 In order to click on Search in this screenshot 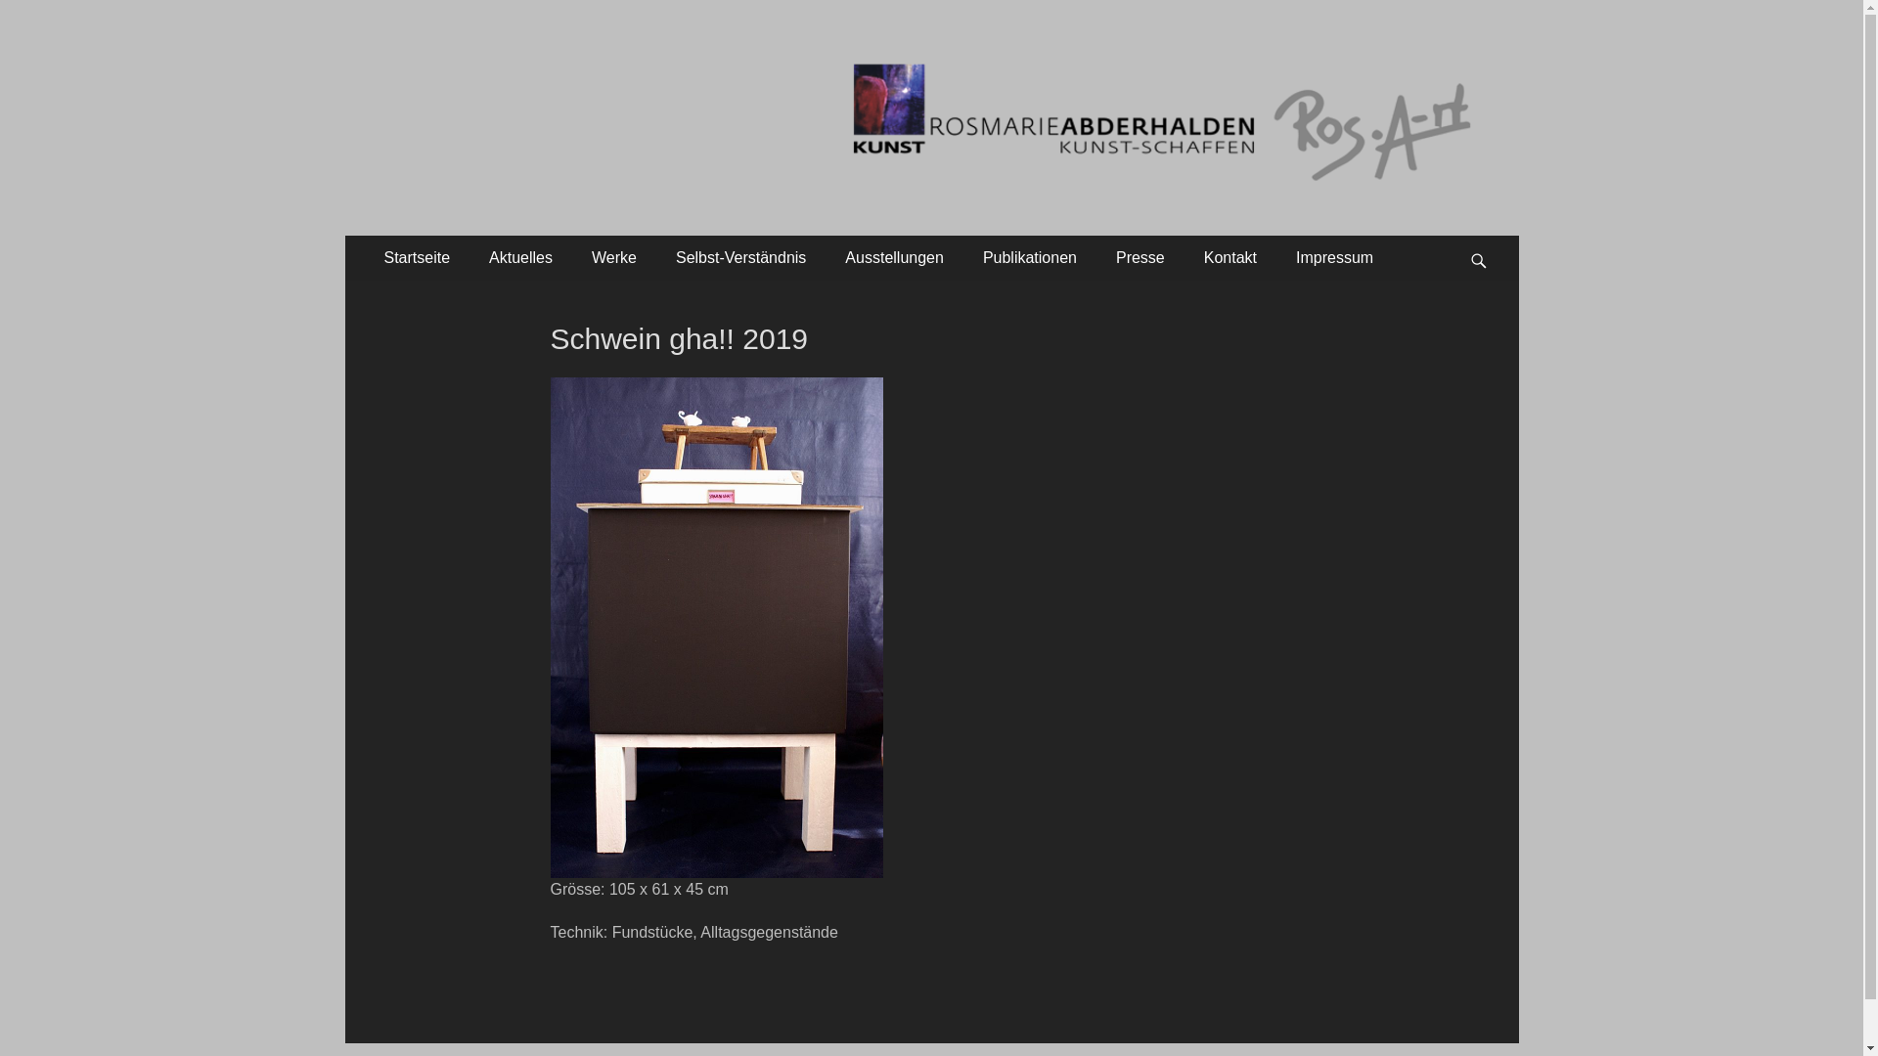, I will do `click(1487, 235)`.